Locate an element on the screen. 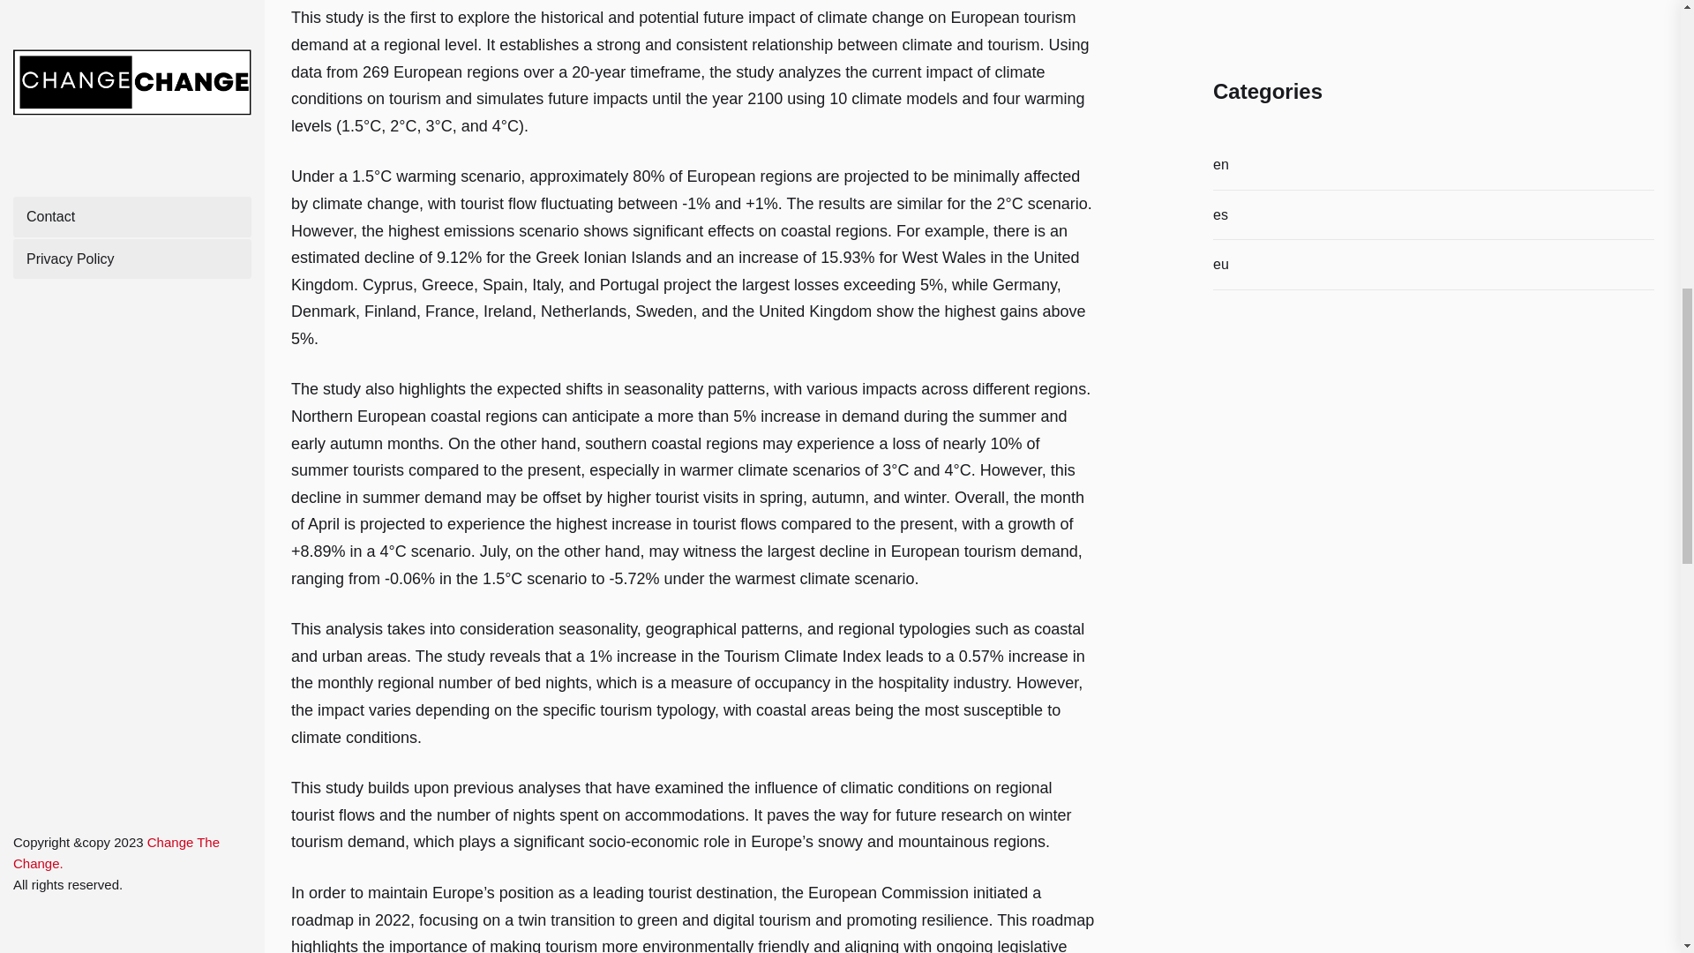 This screenshot has height=953, width=1694. en is located at coordinates (1223, 164).